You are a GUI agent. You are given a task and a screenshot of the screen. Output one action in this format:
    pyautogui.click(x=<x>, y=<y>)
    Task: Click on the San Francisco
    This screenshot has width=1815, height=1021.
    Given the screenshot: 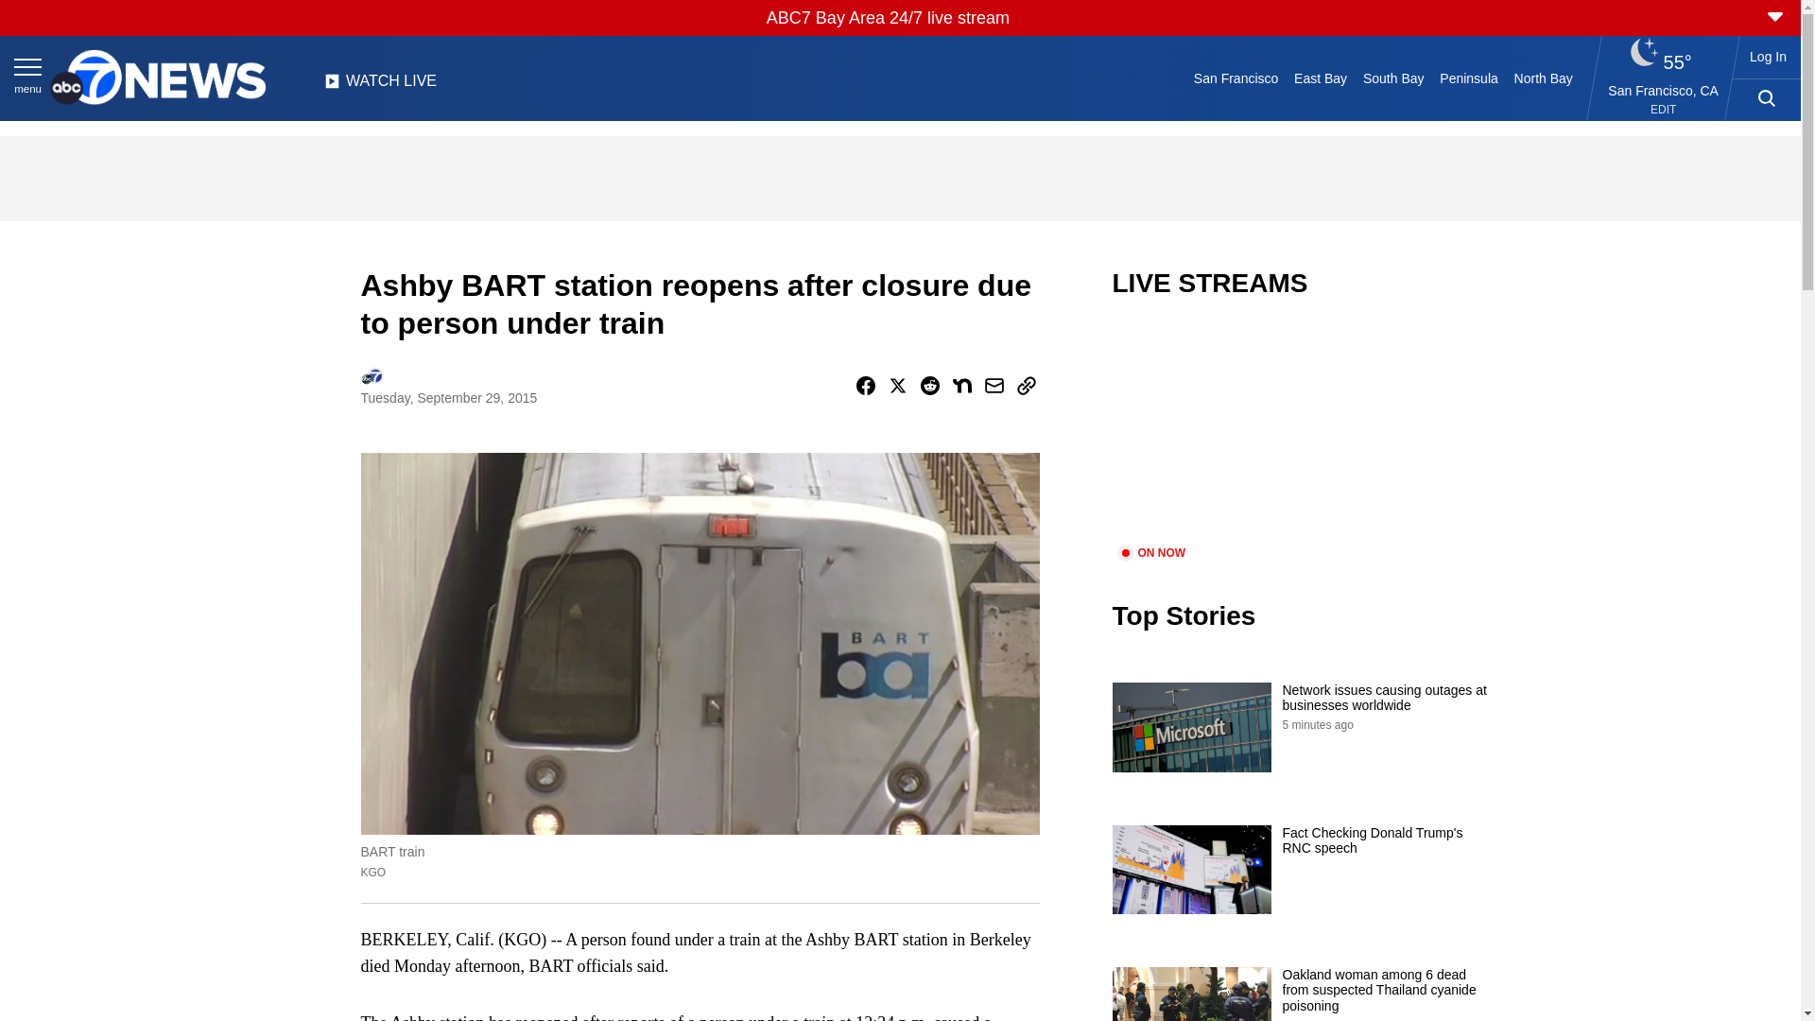 What is the action you would take?
    pyautogui.click(x=1235, y=78)
    